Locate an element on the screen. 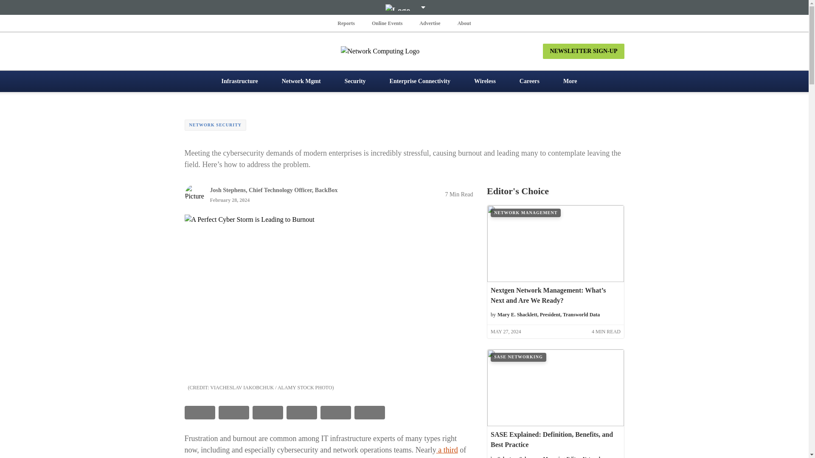  NEWSLETTER SIGN-UP is located at coordinates (583, 51).